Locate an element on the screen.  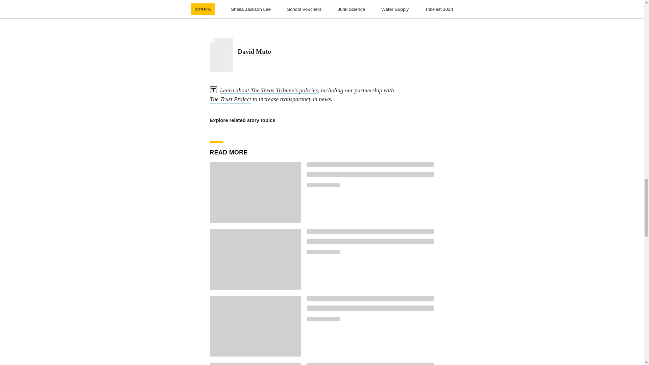
Loading indicator is located at coordinates (370, 174).